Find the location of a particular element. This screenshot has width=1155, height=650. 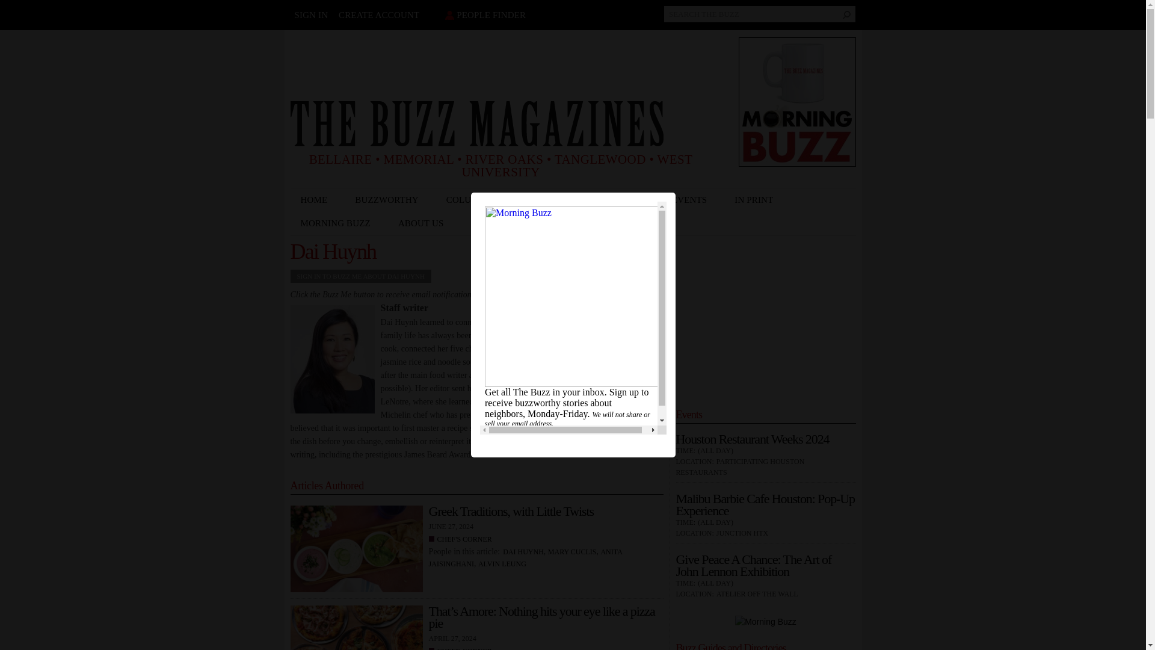

EVENTS is located at coordinates (693, 200).